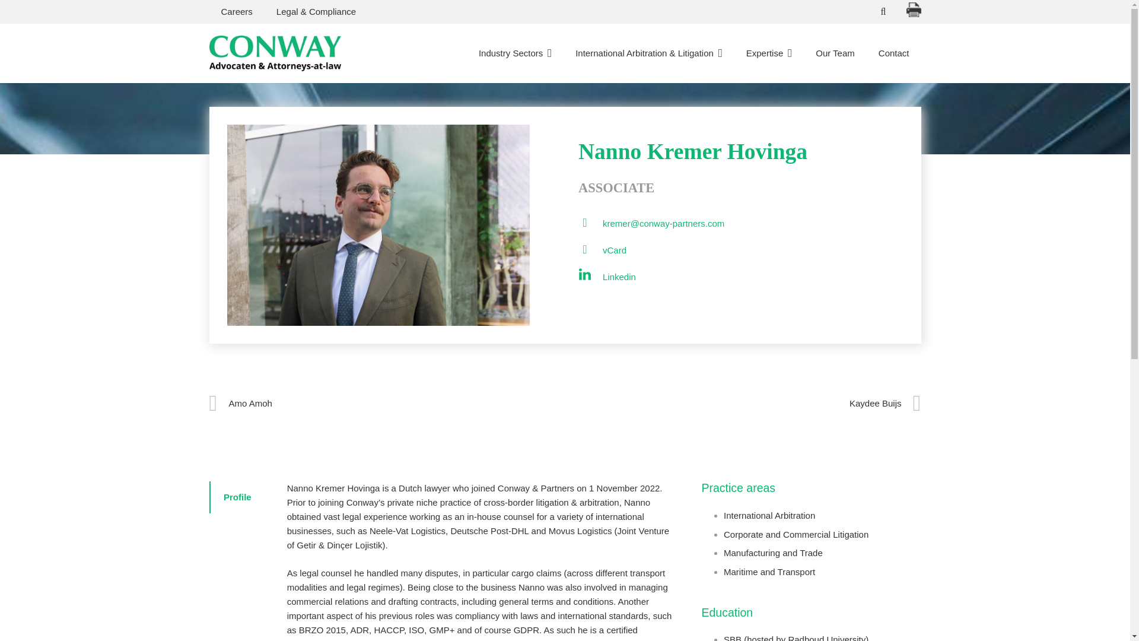 This screenshot has height=641, width=1139. I want to click on Industry Sectors, so click(515, 53).